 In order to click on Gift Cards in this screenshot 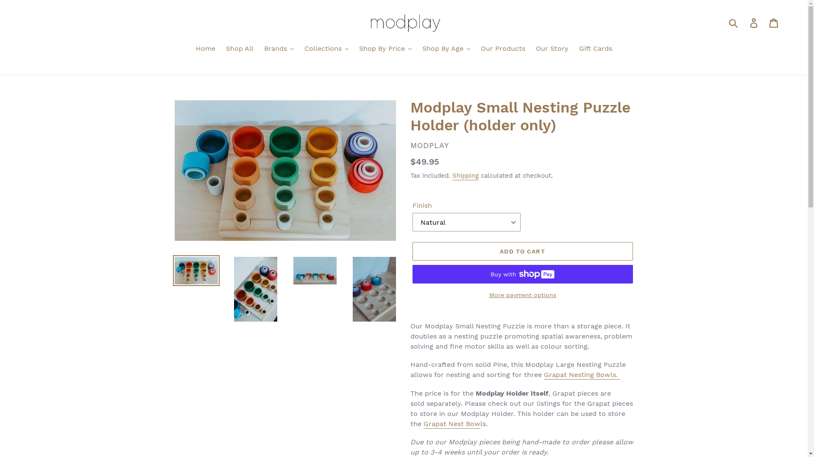, I will do `click(596, 49)`.